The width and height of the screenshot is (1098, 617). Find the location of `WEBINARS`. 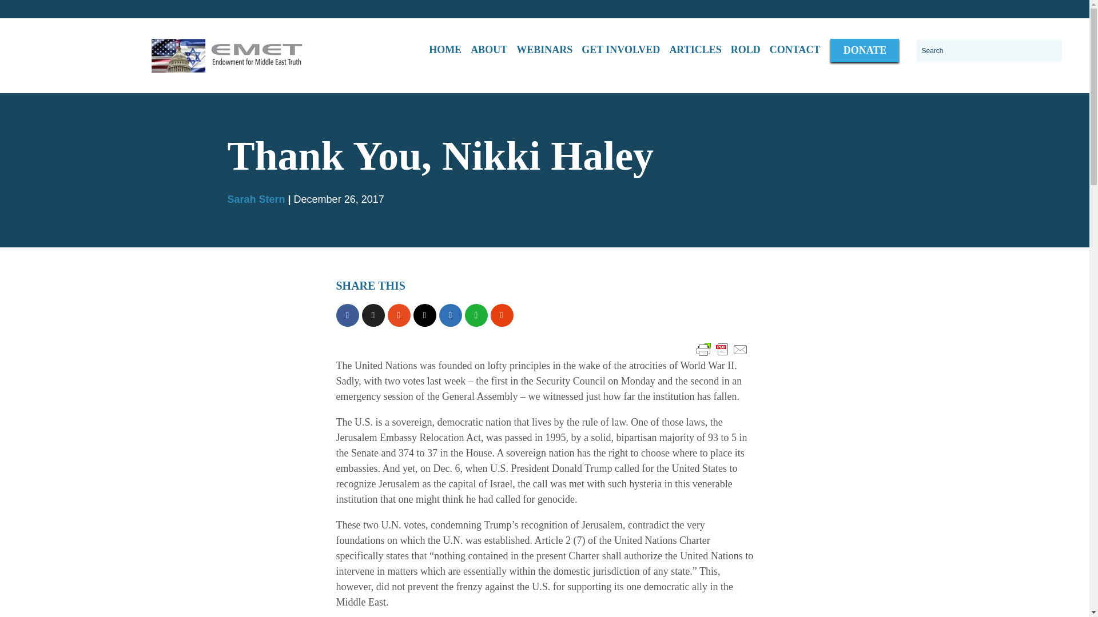

WEBINARS is located at coordinates (544, 50).